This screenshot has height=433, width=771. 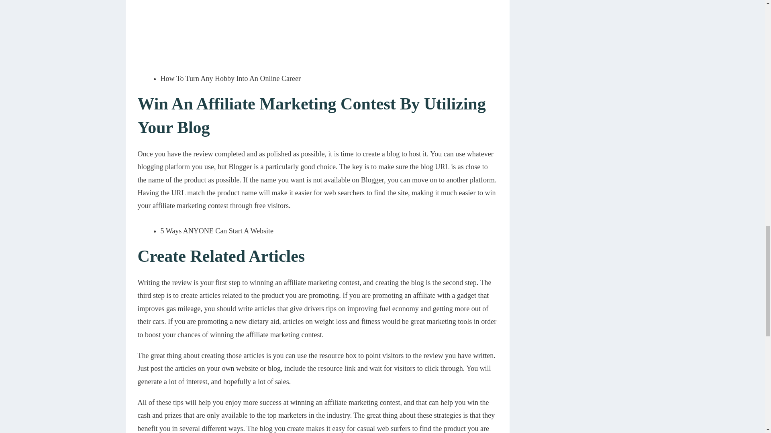 I want to click on How To Turn Any Hobby Into An Online Career, so click(x=230, y=79).